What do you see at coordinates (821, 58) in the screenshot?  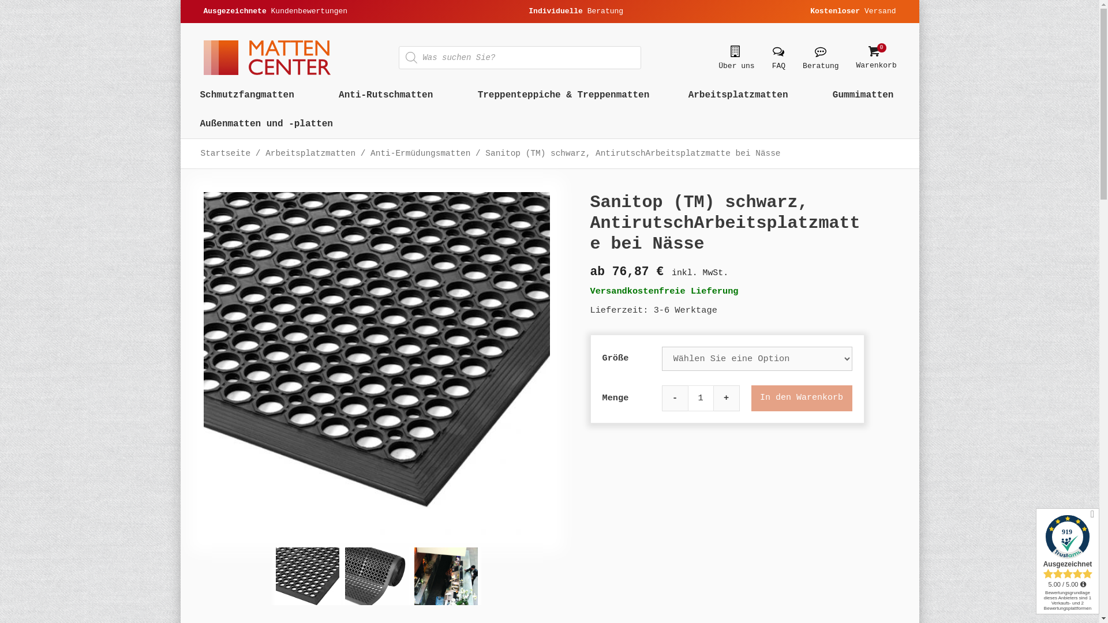 I see `Beratung` at bounding box center [821, 58].